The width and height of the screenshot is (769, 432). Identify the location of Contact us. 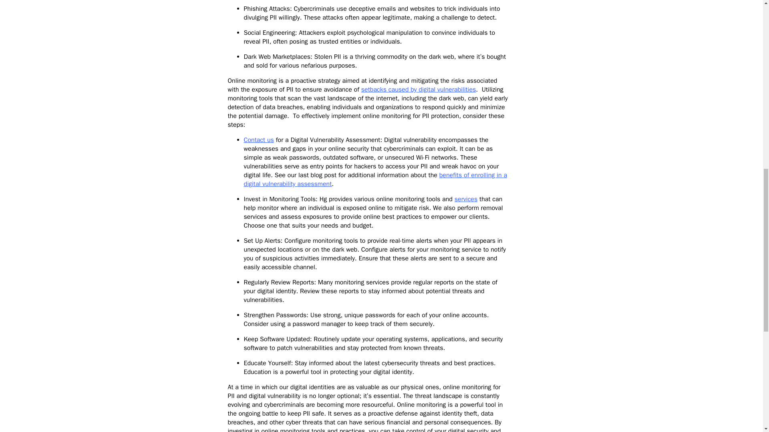
(259, 140).